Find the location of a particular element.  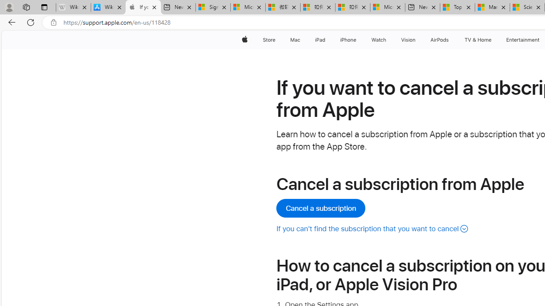

TV & Home is located at coordinates (478, 40).